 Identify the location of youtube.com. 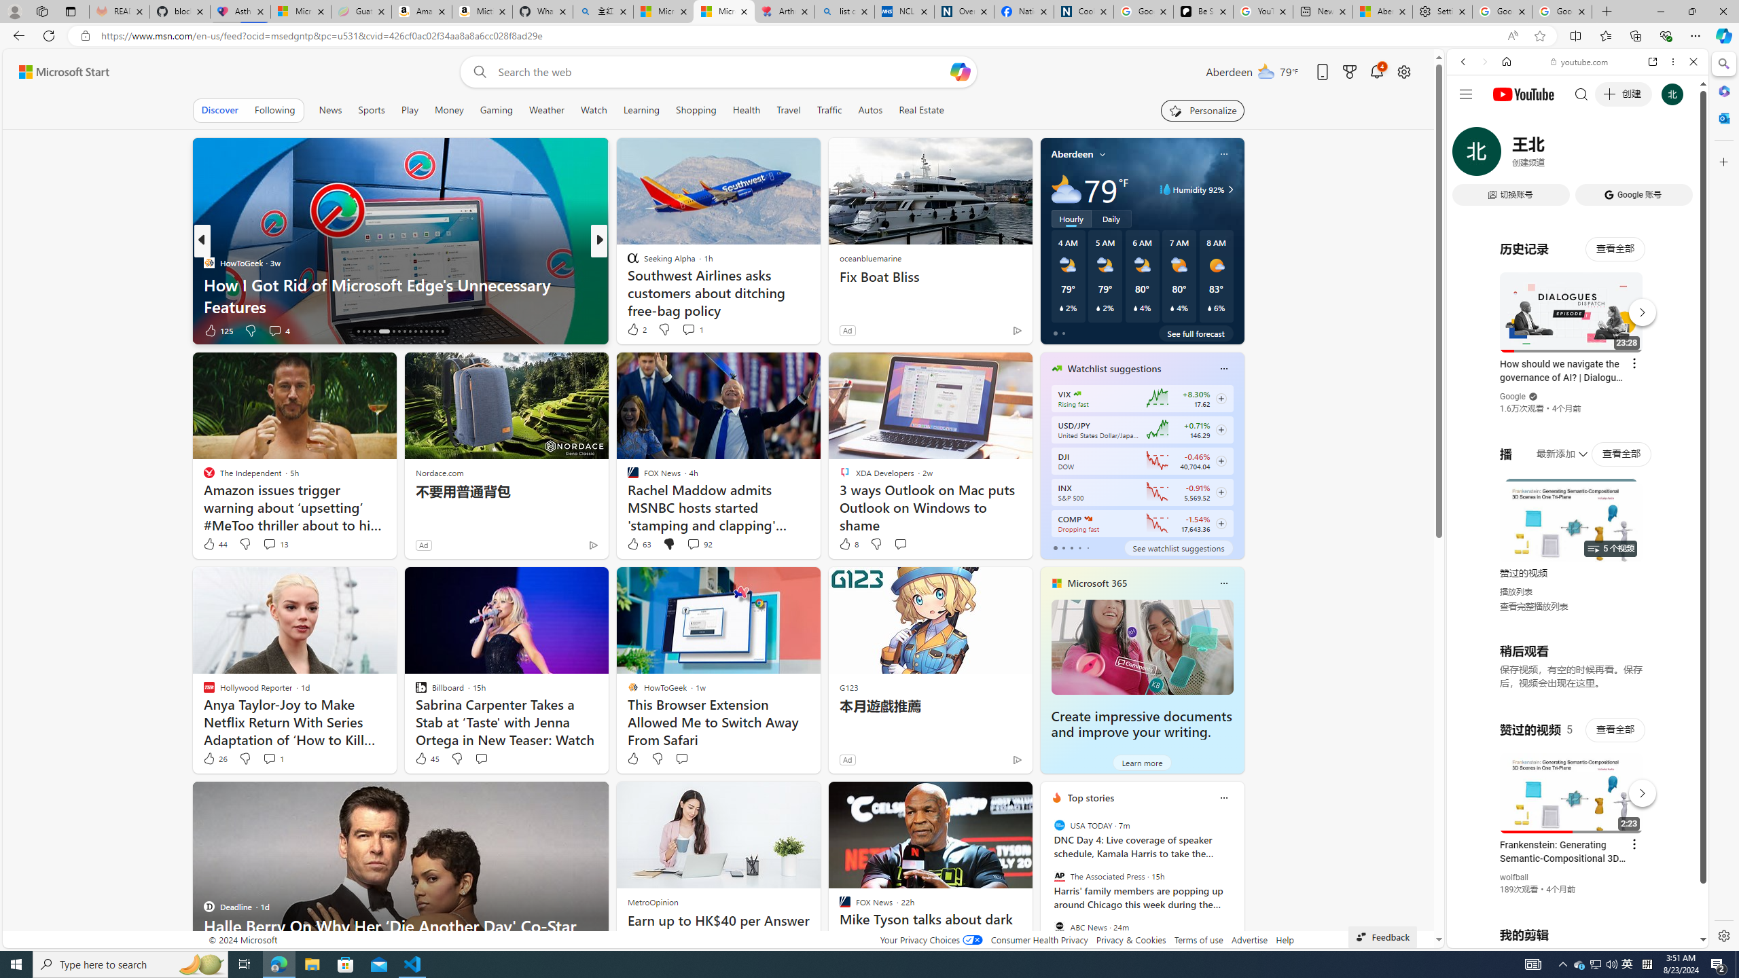
(1580, 62).